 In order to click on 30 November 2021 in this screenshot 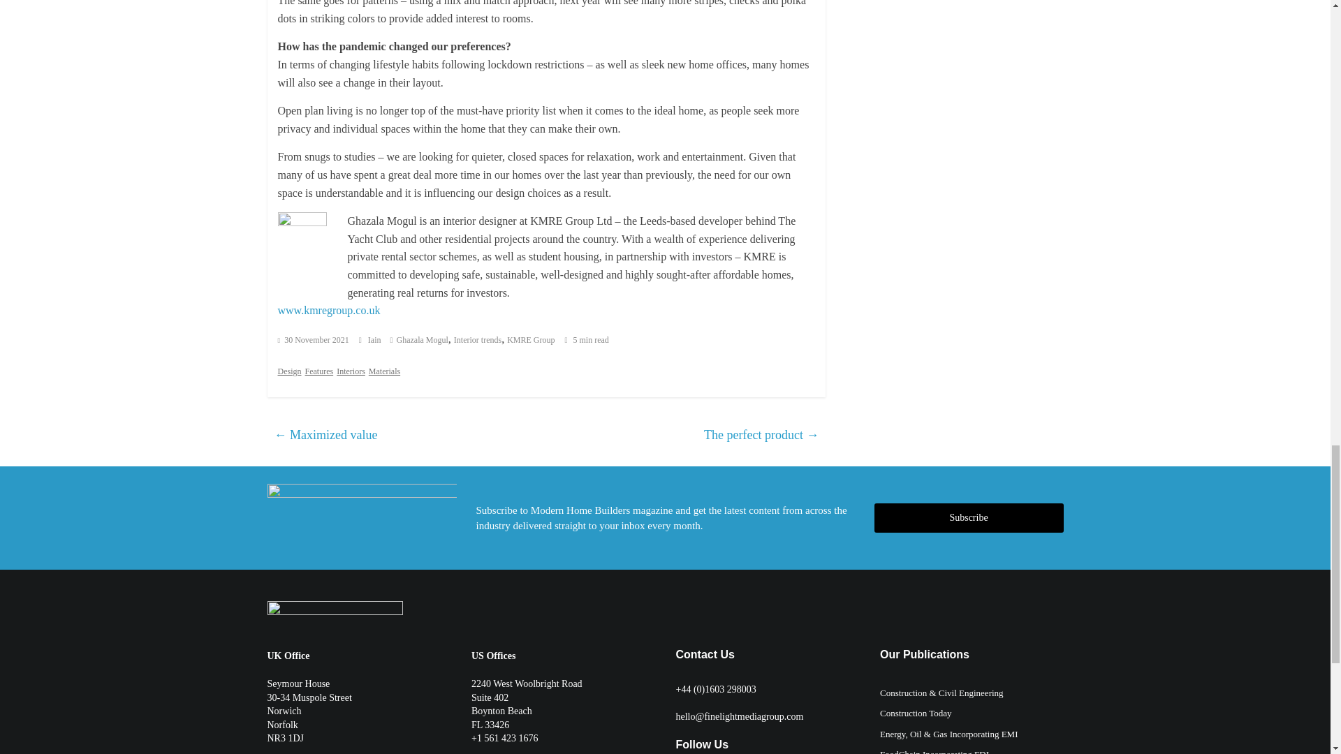, I will do `click(313, 339)`.